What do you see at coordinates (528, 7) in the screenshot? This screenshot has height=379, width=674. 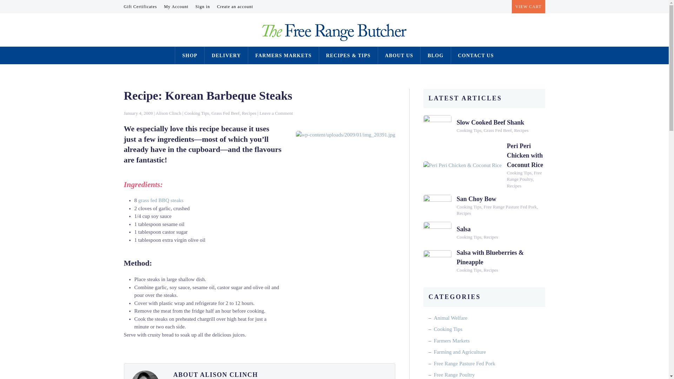 I see `VIEW CART` at bounding box center [528, 7].